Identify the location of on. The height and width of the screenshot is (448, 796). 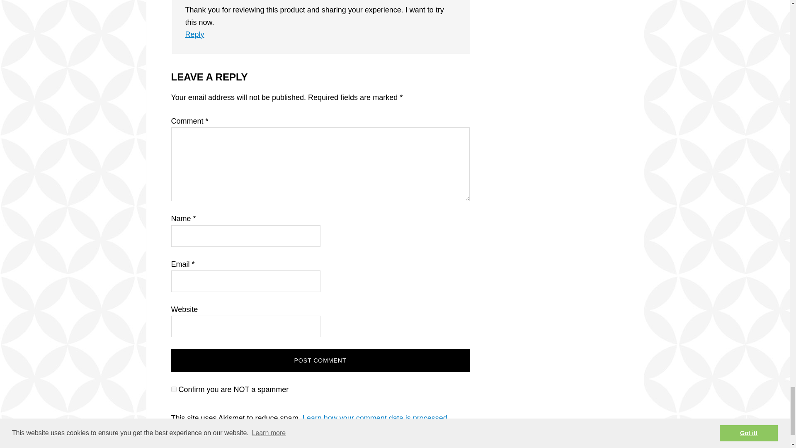
(173, 389).